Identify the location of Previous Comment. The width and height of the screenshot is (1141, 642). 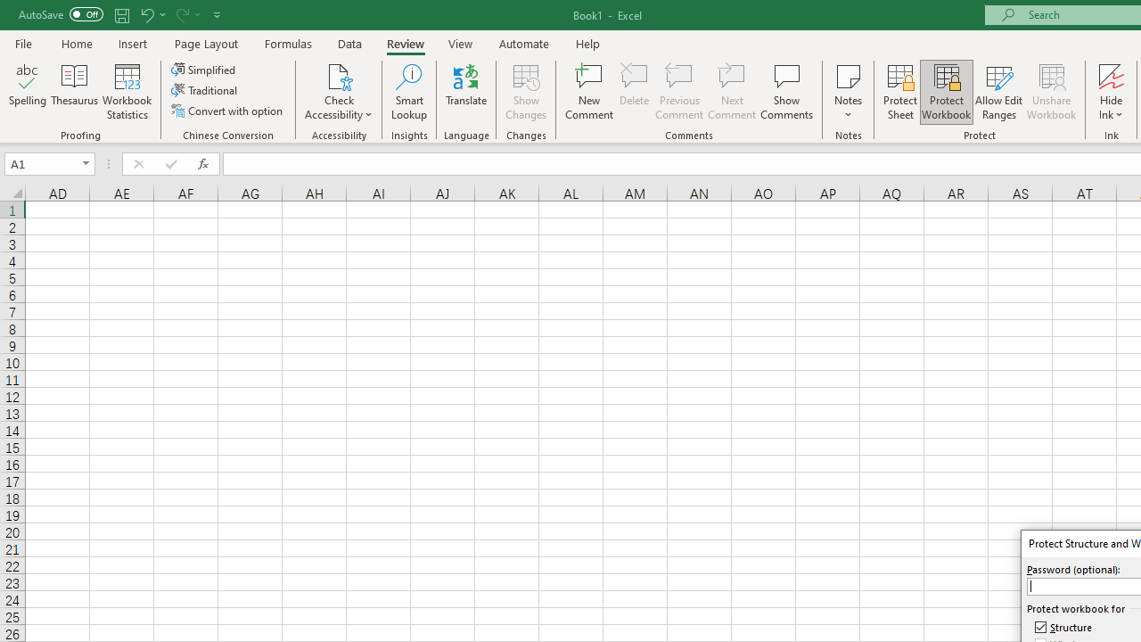
(679, 91).